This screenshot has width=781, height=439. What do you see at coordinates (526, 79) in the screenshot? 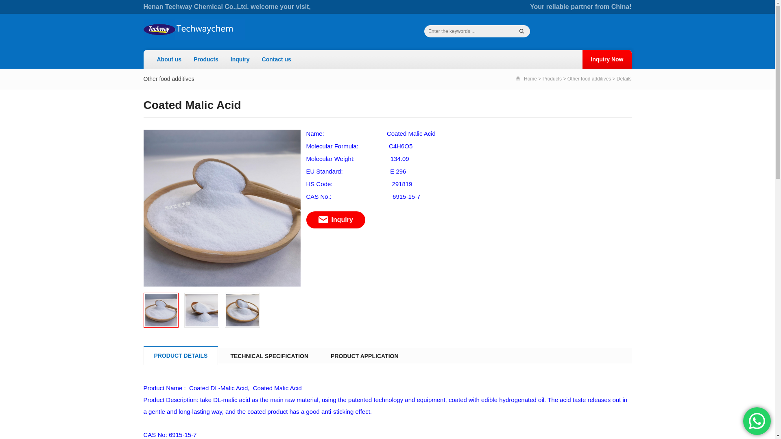
I see `Home` at bounding box center [526, 79].